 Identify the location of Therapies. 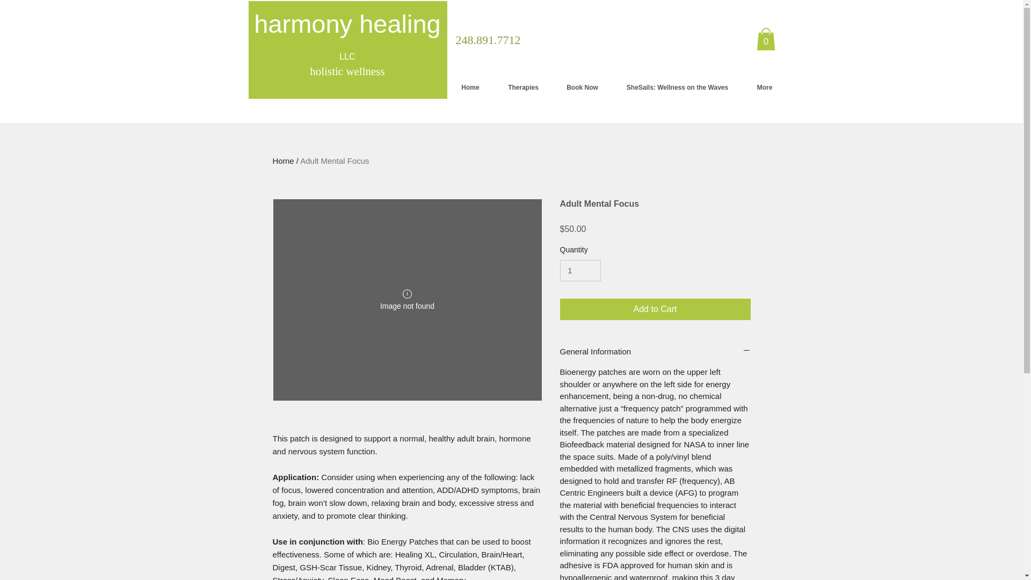
(523, 87).